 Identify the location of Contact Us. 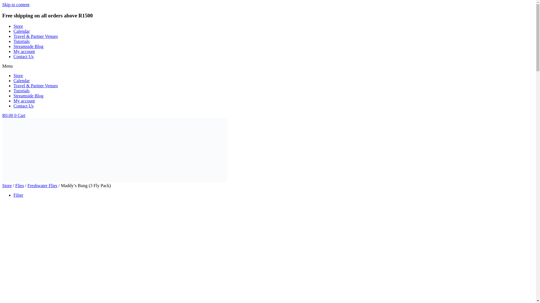
(24, 106).